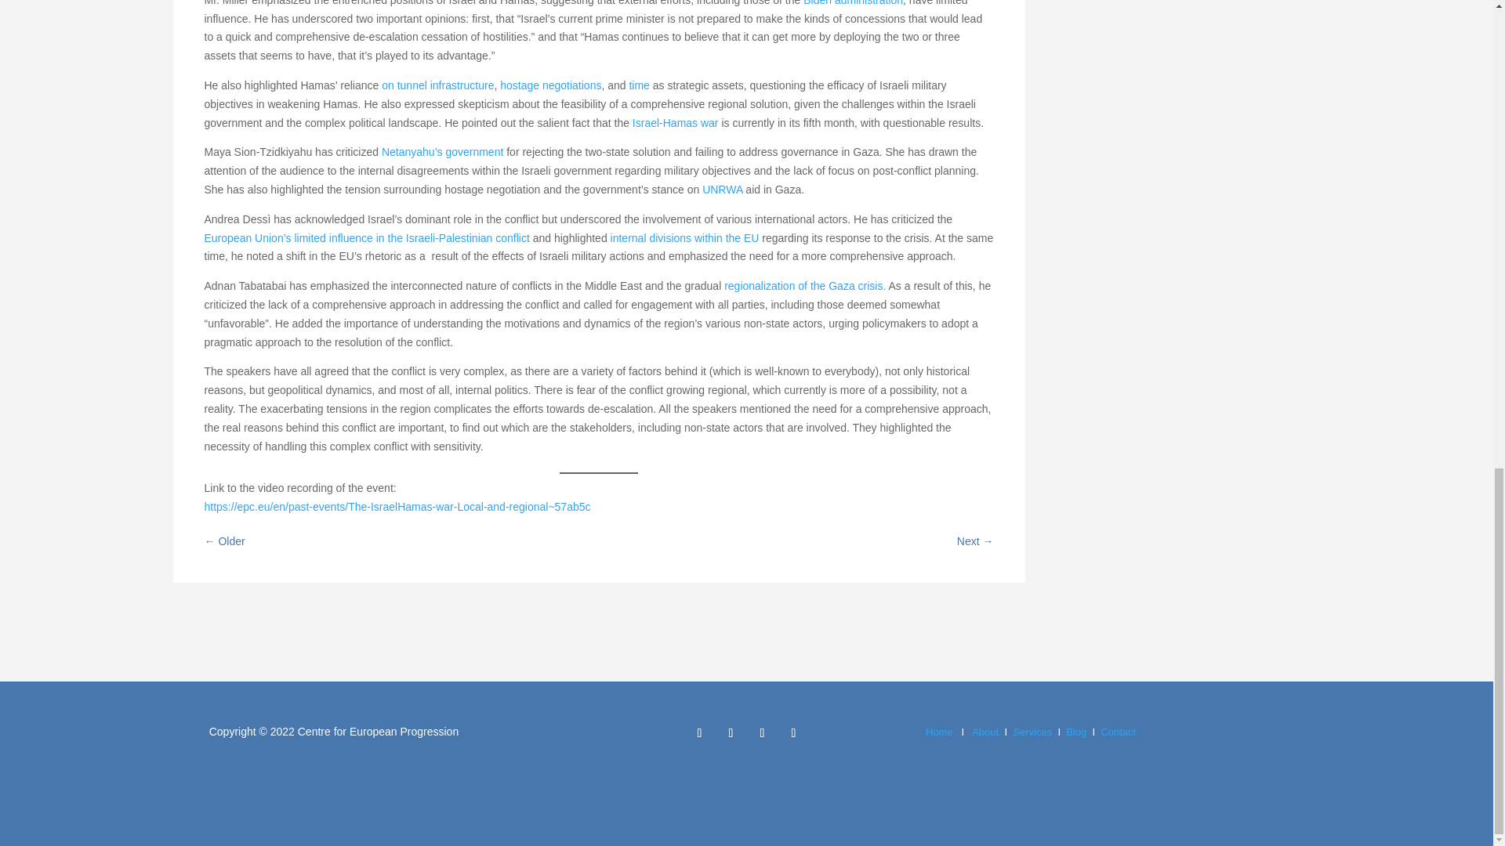  I want to click on Follow on Instagram, so click(762, 733).